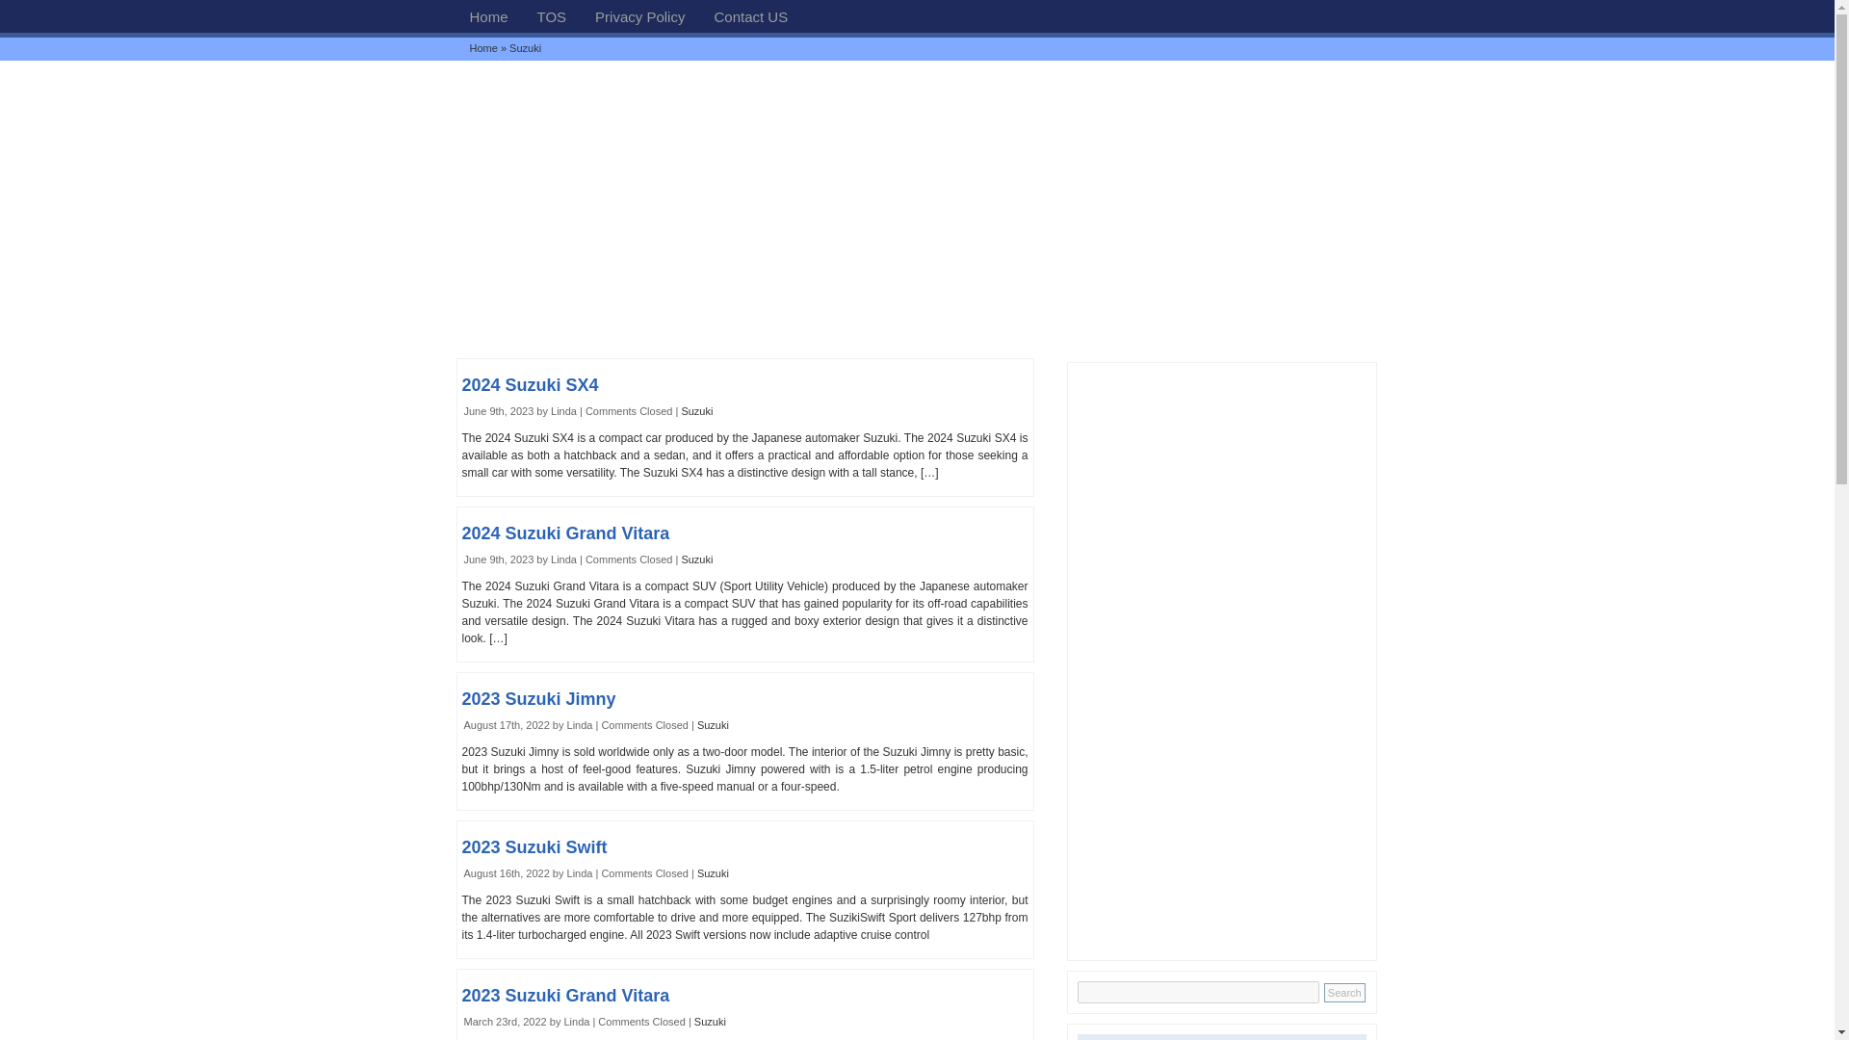 This screenshot has width=1849, height=1040. Describe the element at coordinates (566, 996) in the screenshot. I see `2023 Suzuki Grand Vitara` at that location.